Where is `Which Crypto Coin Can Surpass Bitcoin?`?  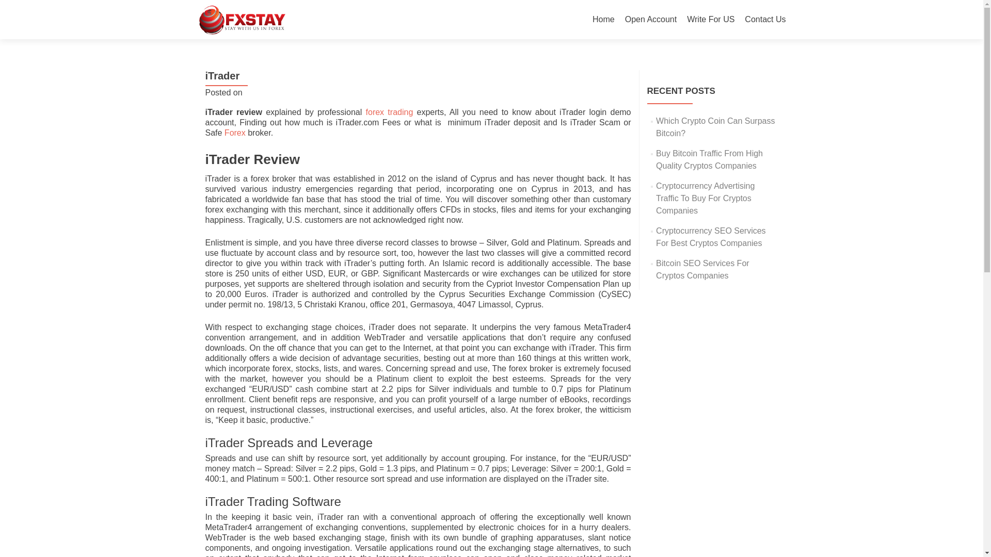
Which Crypto Coin Can Surpass Bitcoin? is located at coordinates (715, 127).